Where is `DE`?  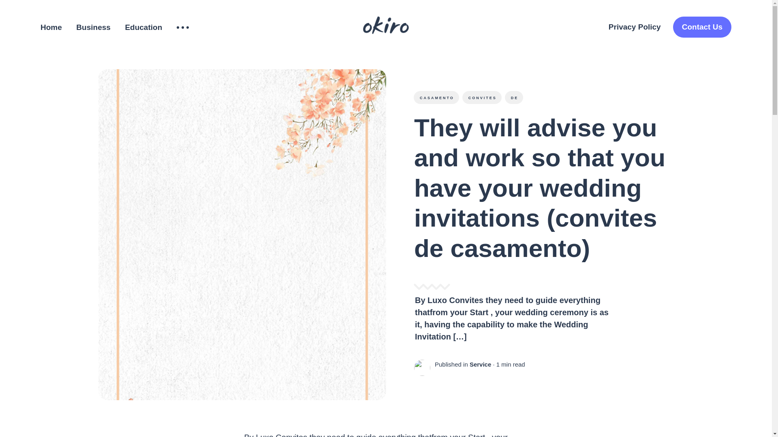 DE is located at coordinates (513, 97).